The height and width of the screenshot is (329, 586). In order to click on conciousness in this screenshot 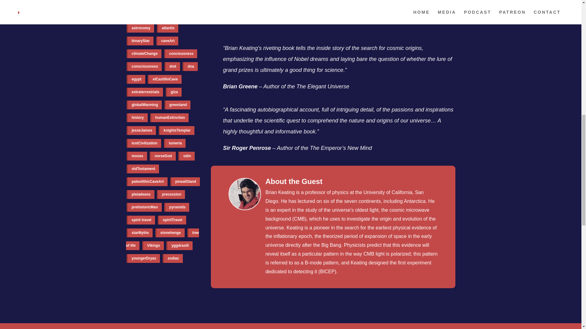, I will do `click(181, 54)`.